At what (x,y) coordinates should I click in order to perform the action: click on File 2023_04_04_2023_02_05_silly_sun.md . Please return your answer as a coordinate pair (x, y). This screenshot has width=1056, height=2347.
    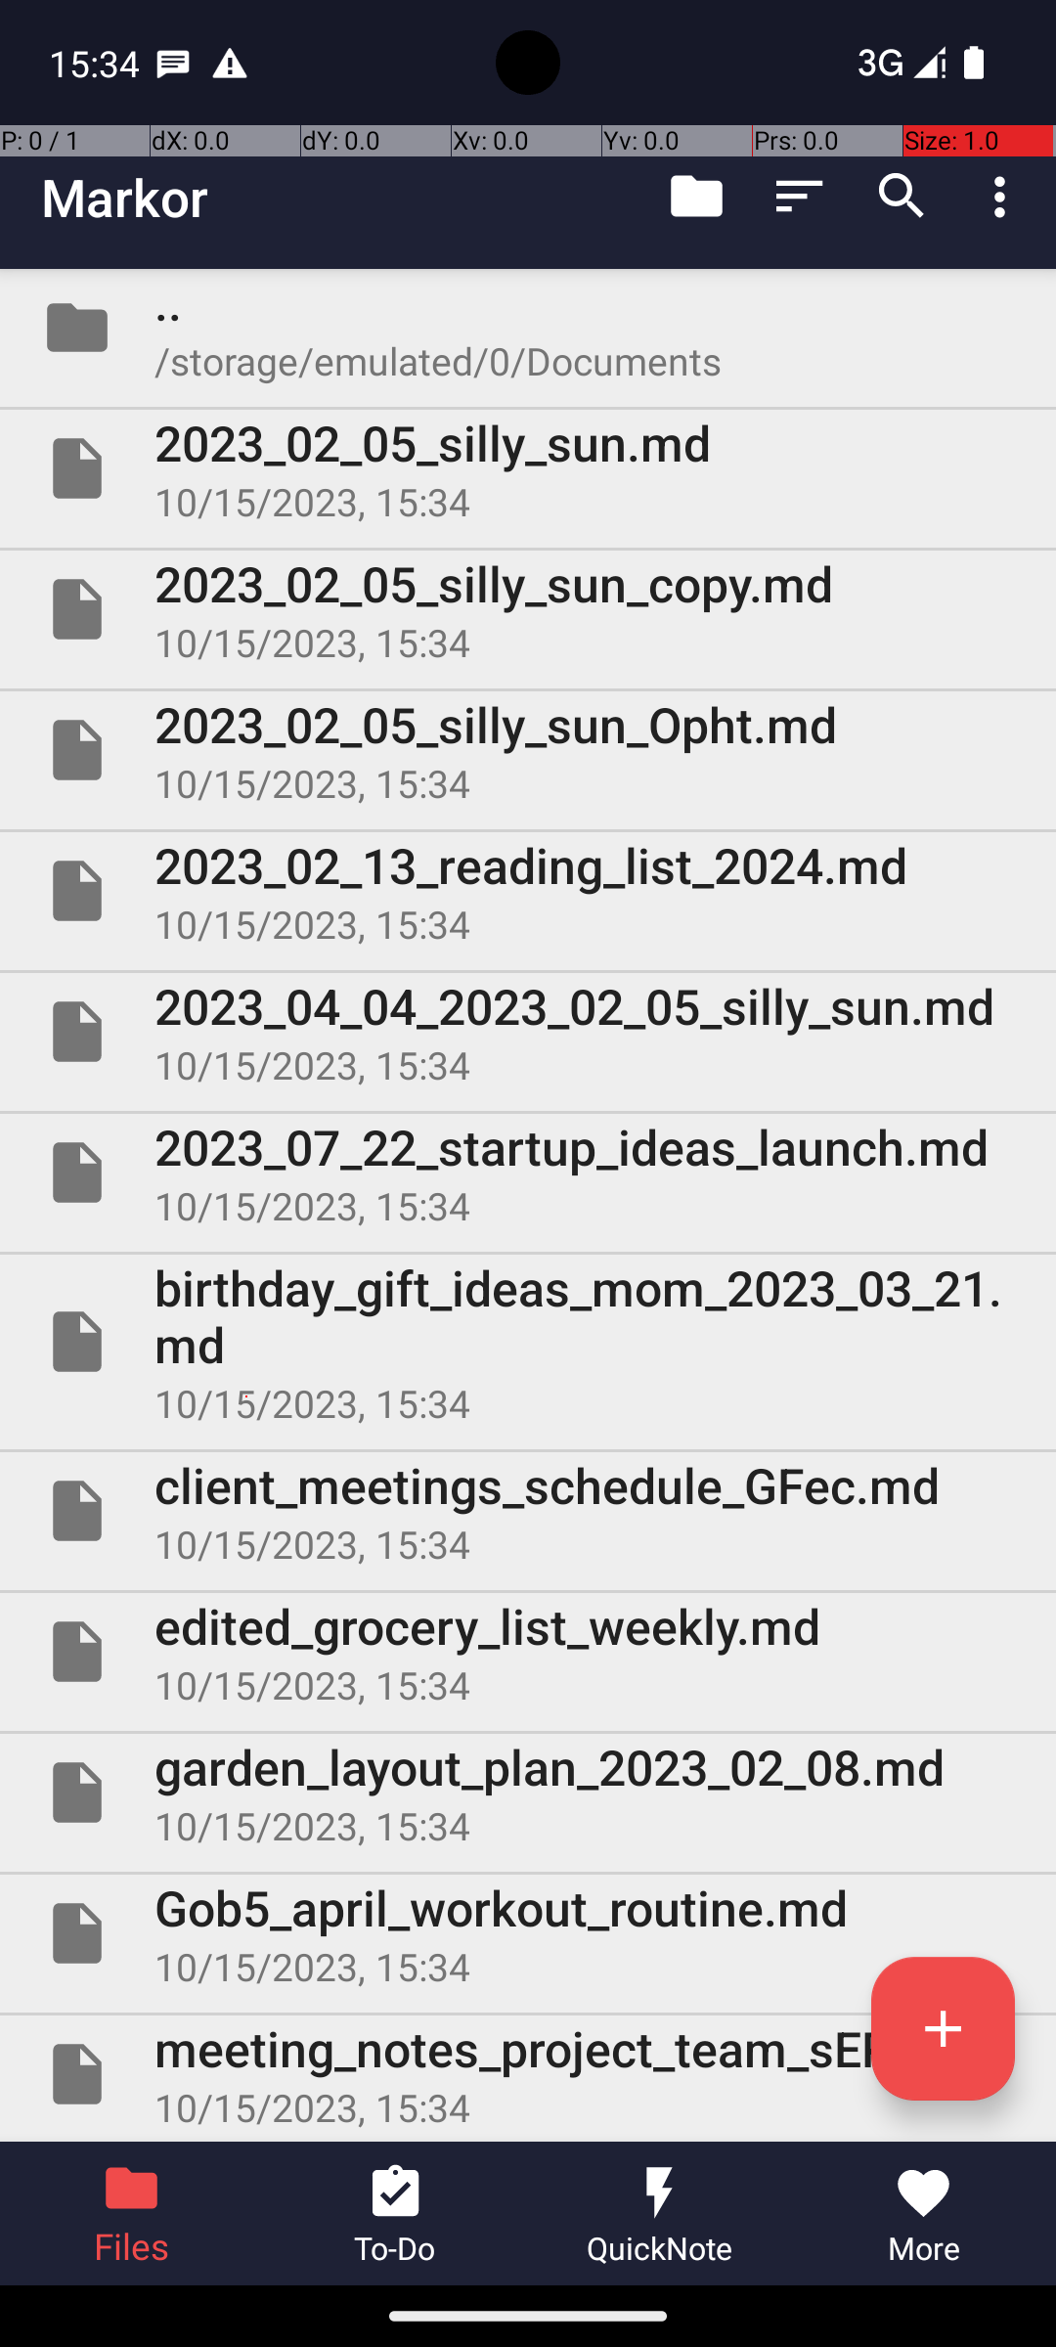
    Looking at the image, I should click on (528, 1032).